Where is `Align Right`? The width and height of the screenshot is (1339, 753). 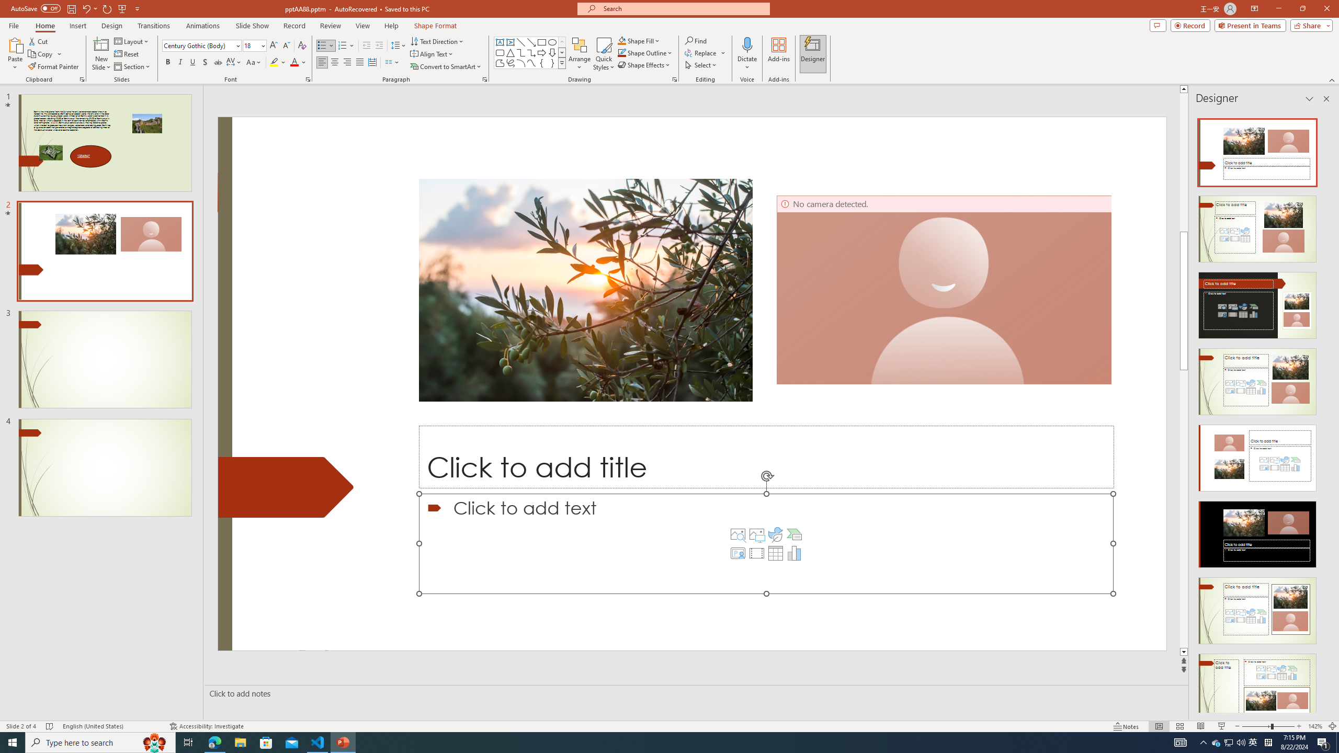 Align Right is located at coordinates (347, 63).